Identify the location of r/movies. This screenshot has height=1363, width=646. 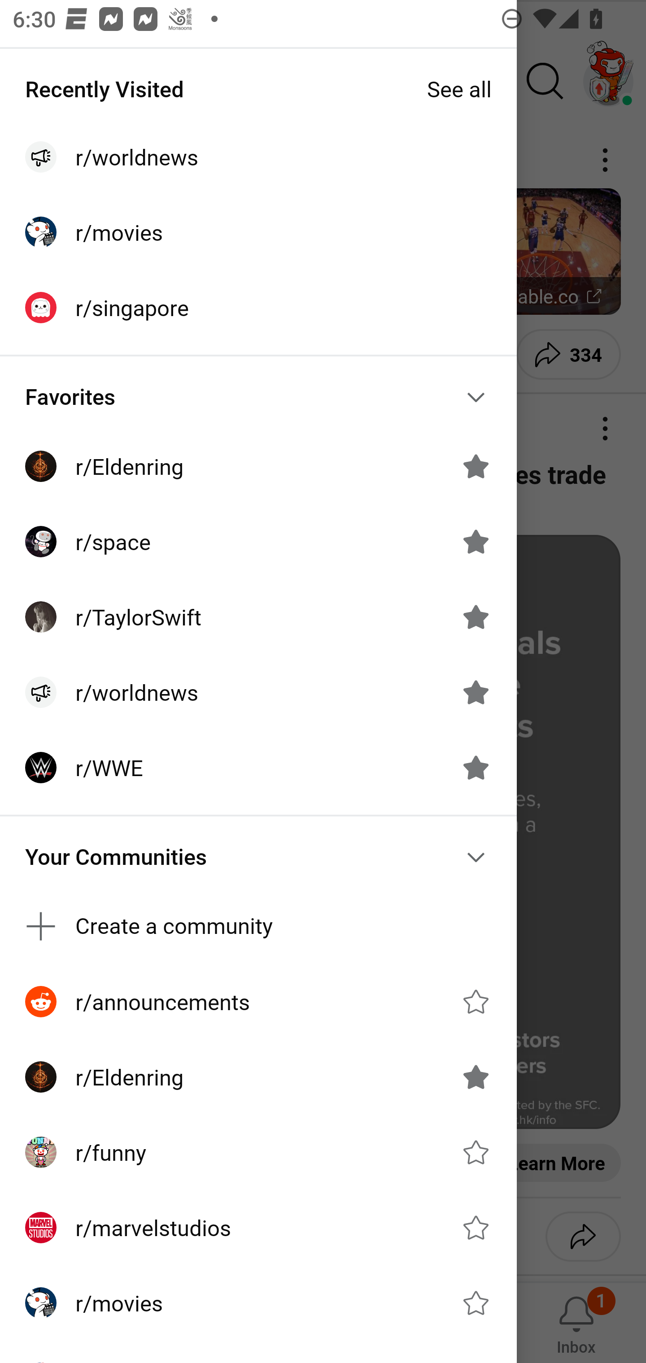
(258, 232).